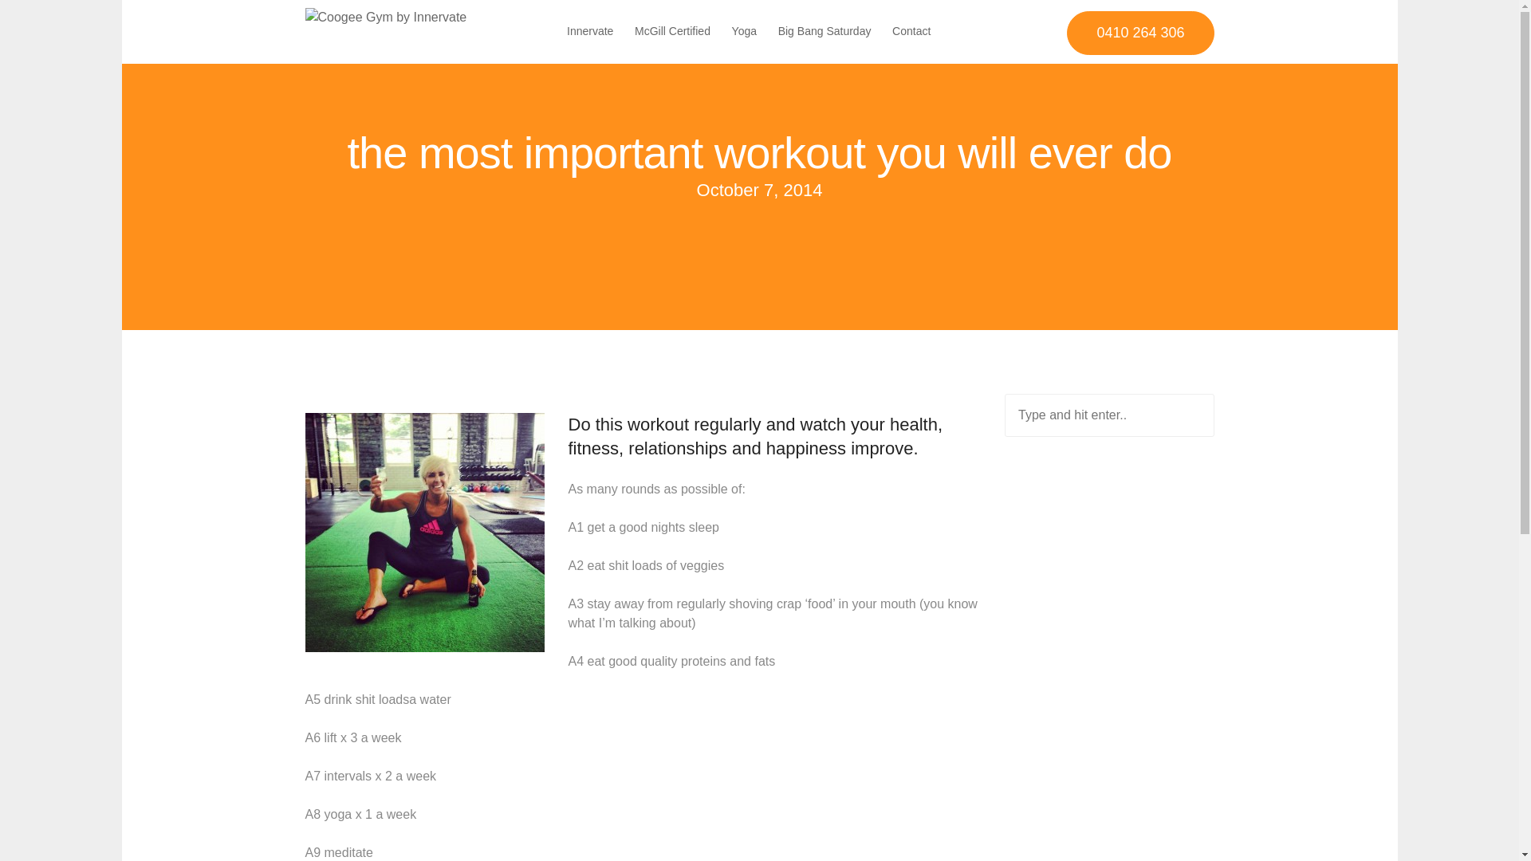 This screenshot has width=1531, height=861. What do you see at coordinates (673, 31) in the screenshot?
I see `McGill Certified` at bounding box center [673, 31].